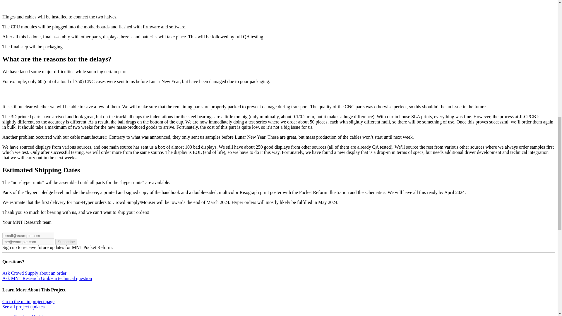 Image resolution: width=562 pixels, height=316 pixels. I want to click on Ask Crowd Supply about an order, so click(34, 273).